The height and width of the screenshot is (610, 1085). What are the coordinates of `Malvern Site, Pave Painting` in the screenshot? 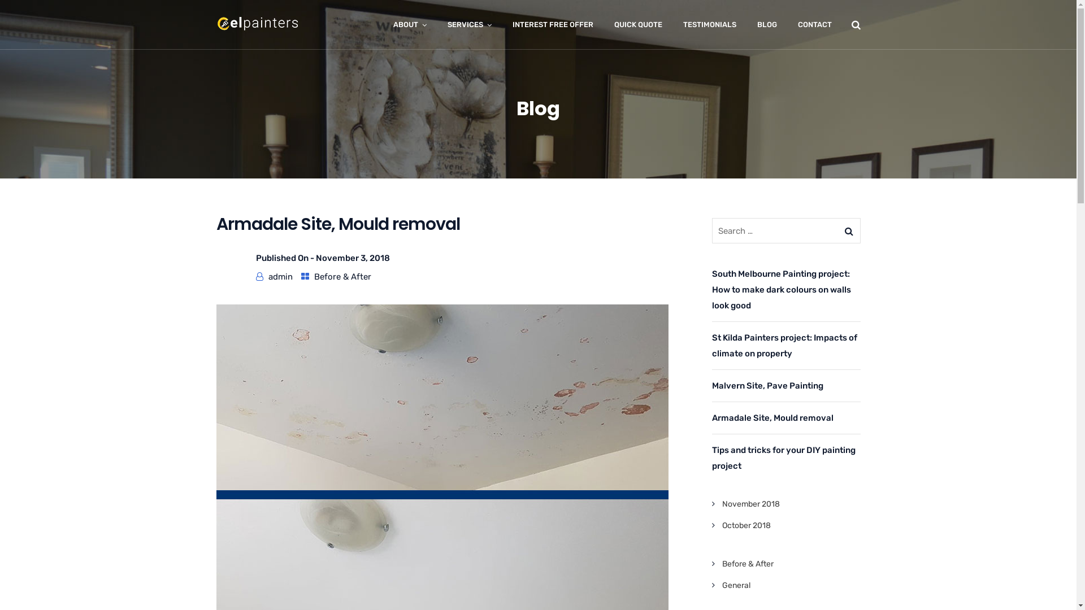 It's located at (787, 386).